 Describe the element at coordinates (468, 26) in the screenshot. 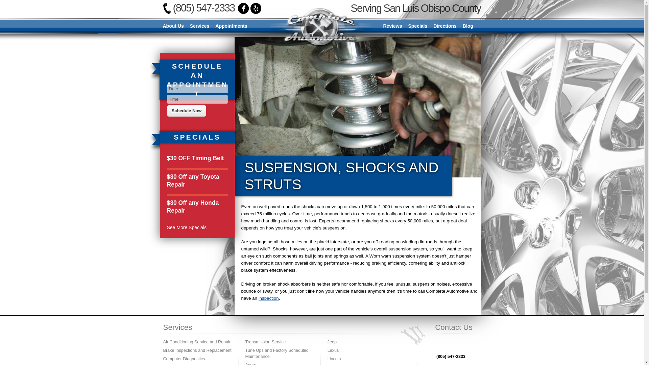

I see `Blog` at that location.